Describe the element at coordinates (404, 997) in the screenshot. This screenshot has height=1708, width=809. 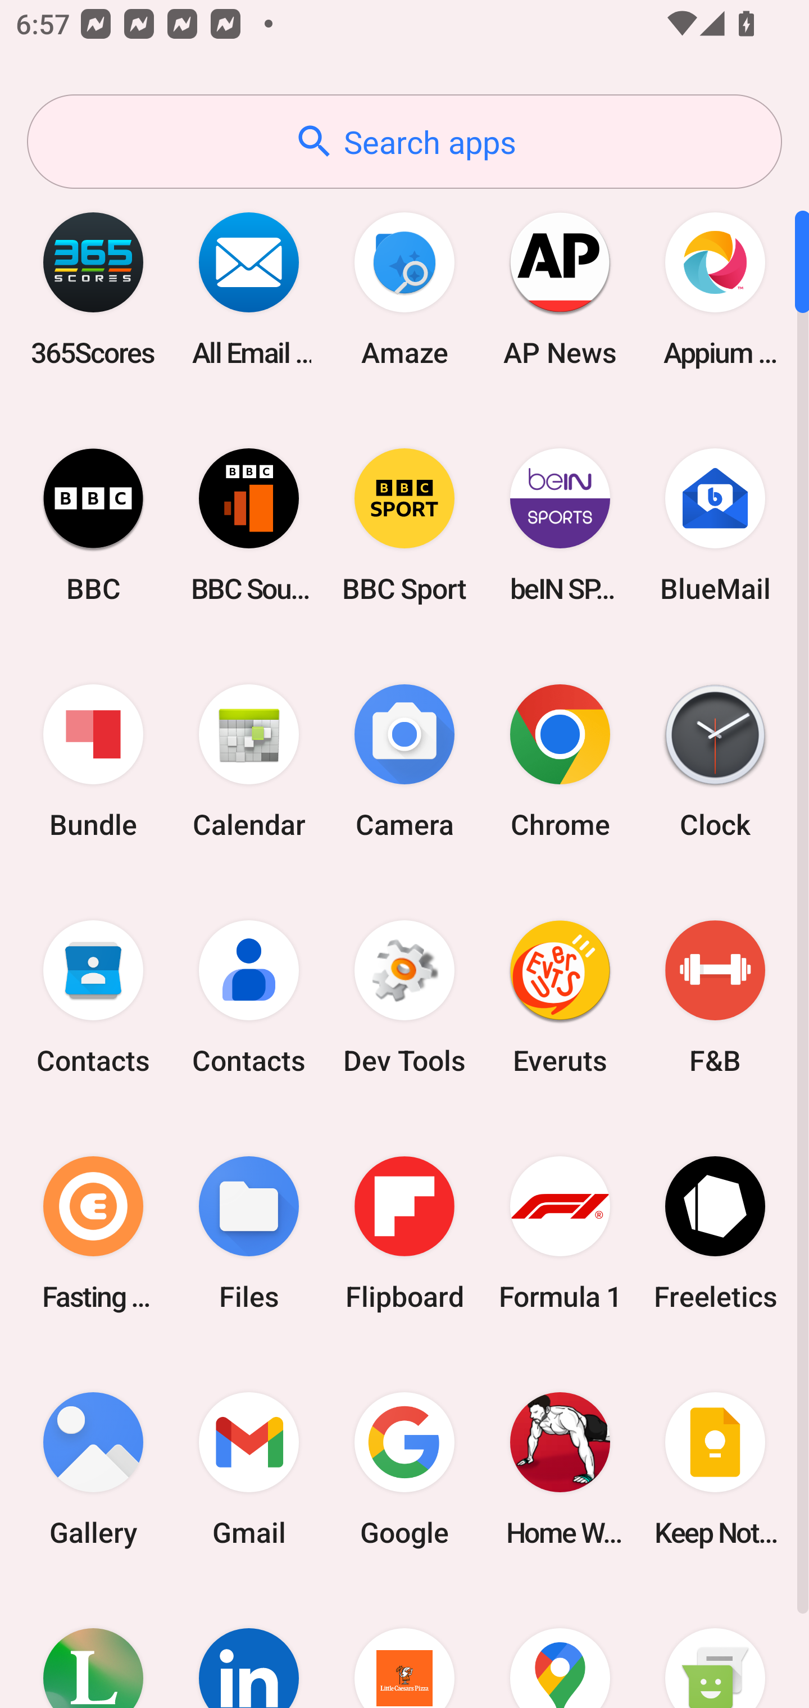
I see `Dev Tools` at that location.